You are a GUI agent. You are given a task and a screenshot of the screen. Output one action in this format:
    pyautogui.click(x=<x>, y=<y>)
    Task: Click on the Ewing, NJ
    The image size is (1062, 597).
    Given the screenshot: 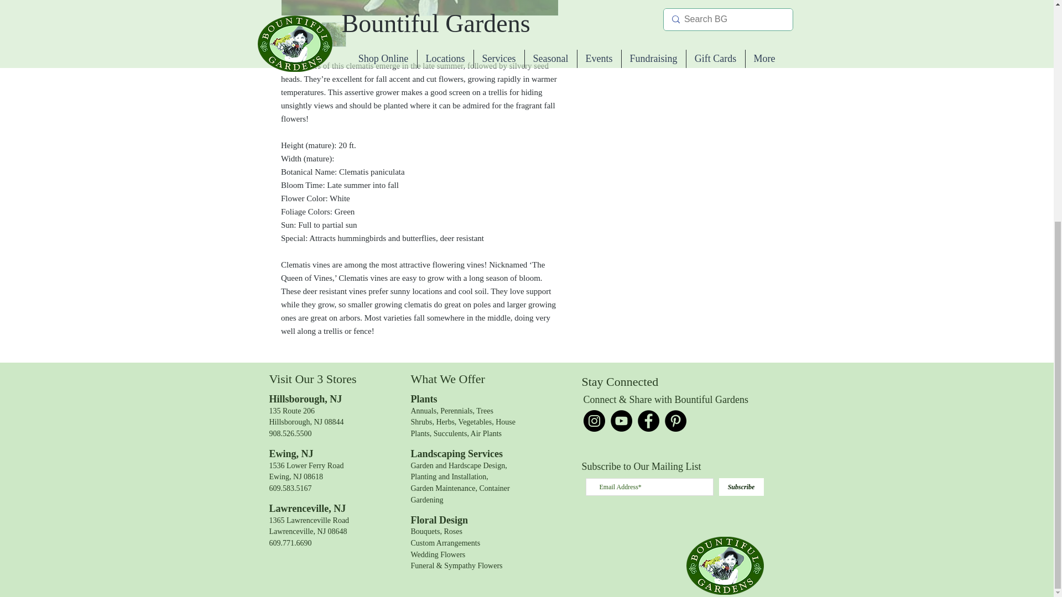 What is the action you would take?
    pyautogui.click(x=305, y=471)
    